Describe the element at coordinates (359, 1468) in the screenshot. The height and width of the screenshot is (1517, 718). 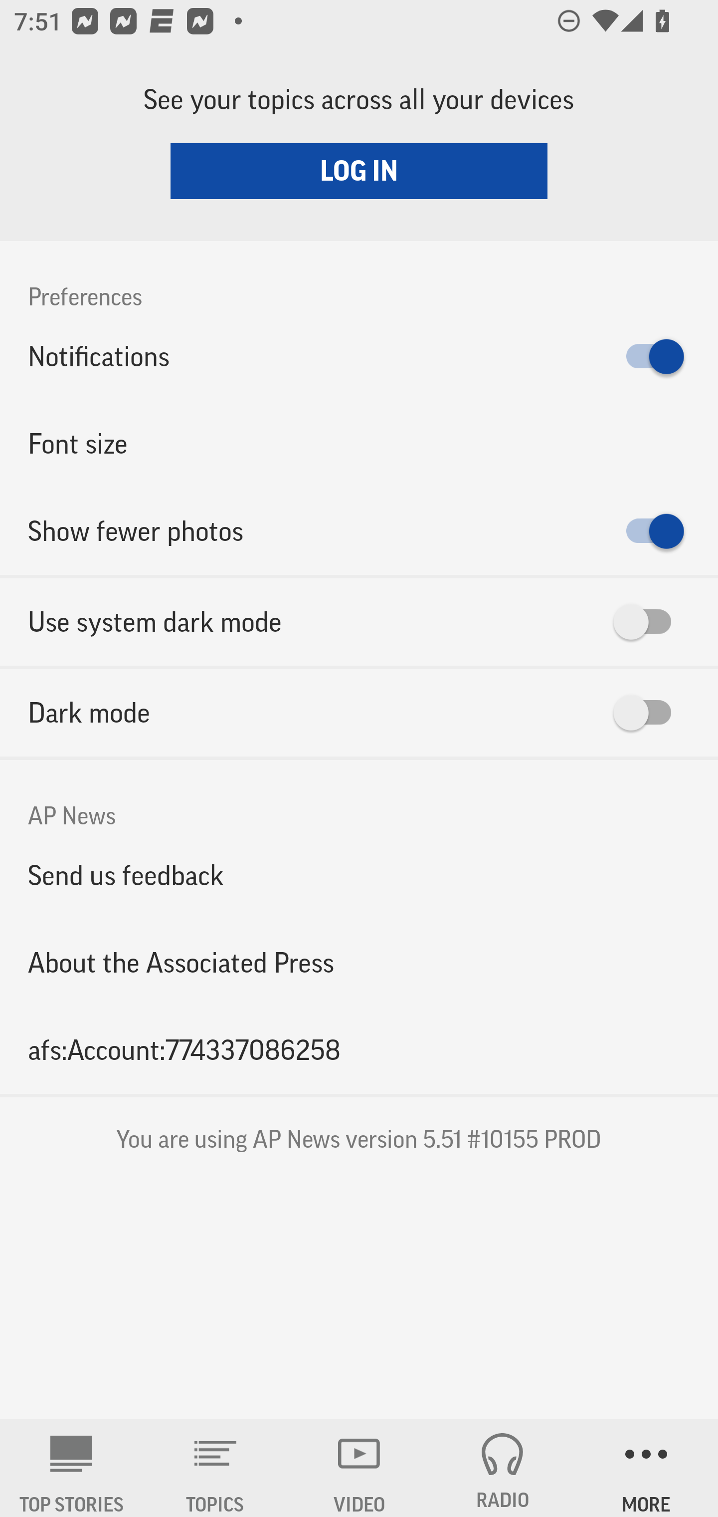
I see `VIDEO` at that location.